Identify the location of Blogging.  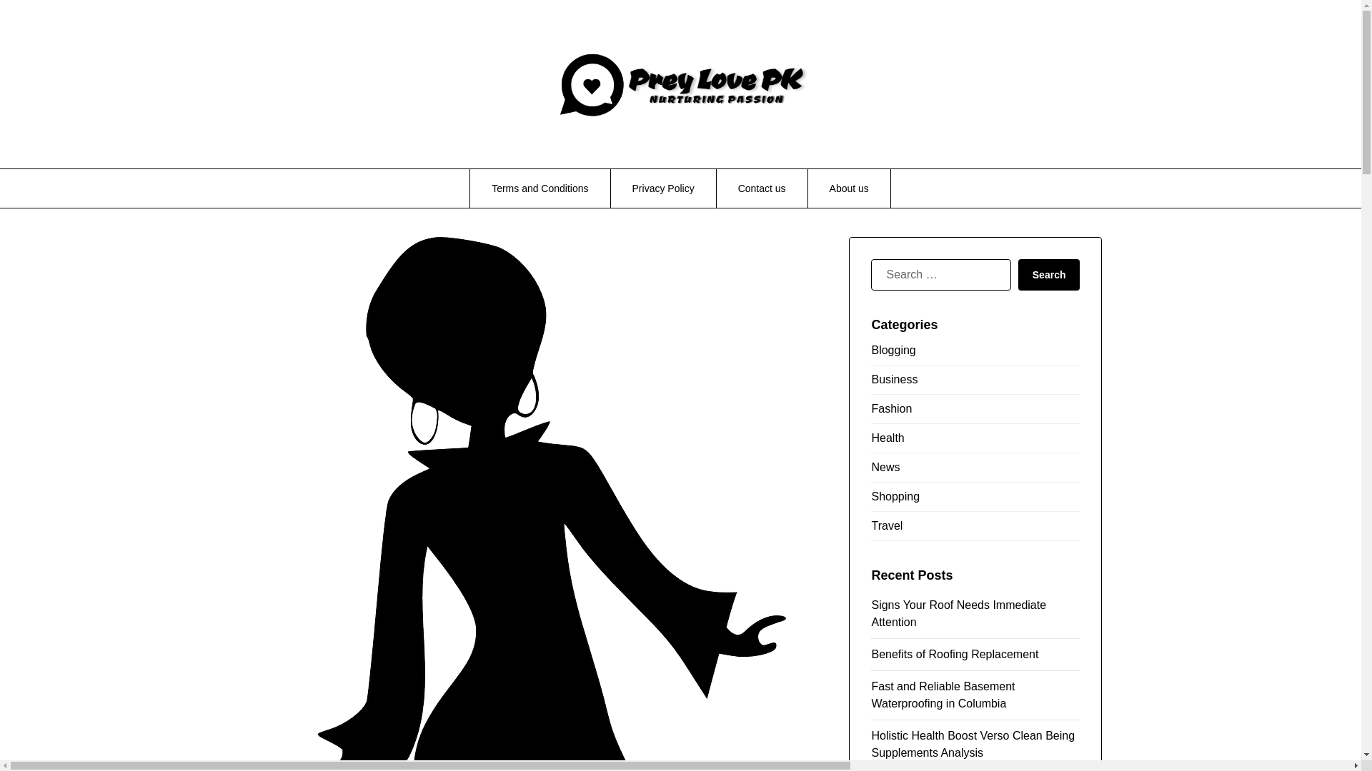
(975, 353).